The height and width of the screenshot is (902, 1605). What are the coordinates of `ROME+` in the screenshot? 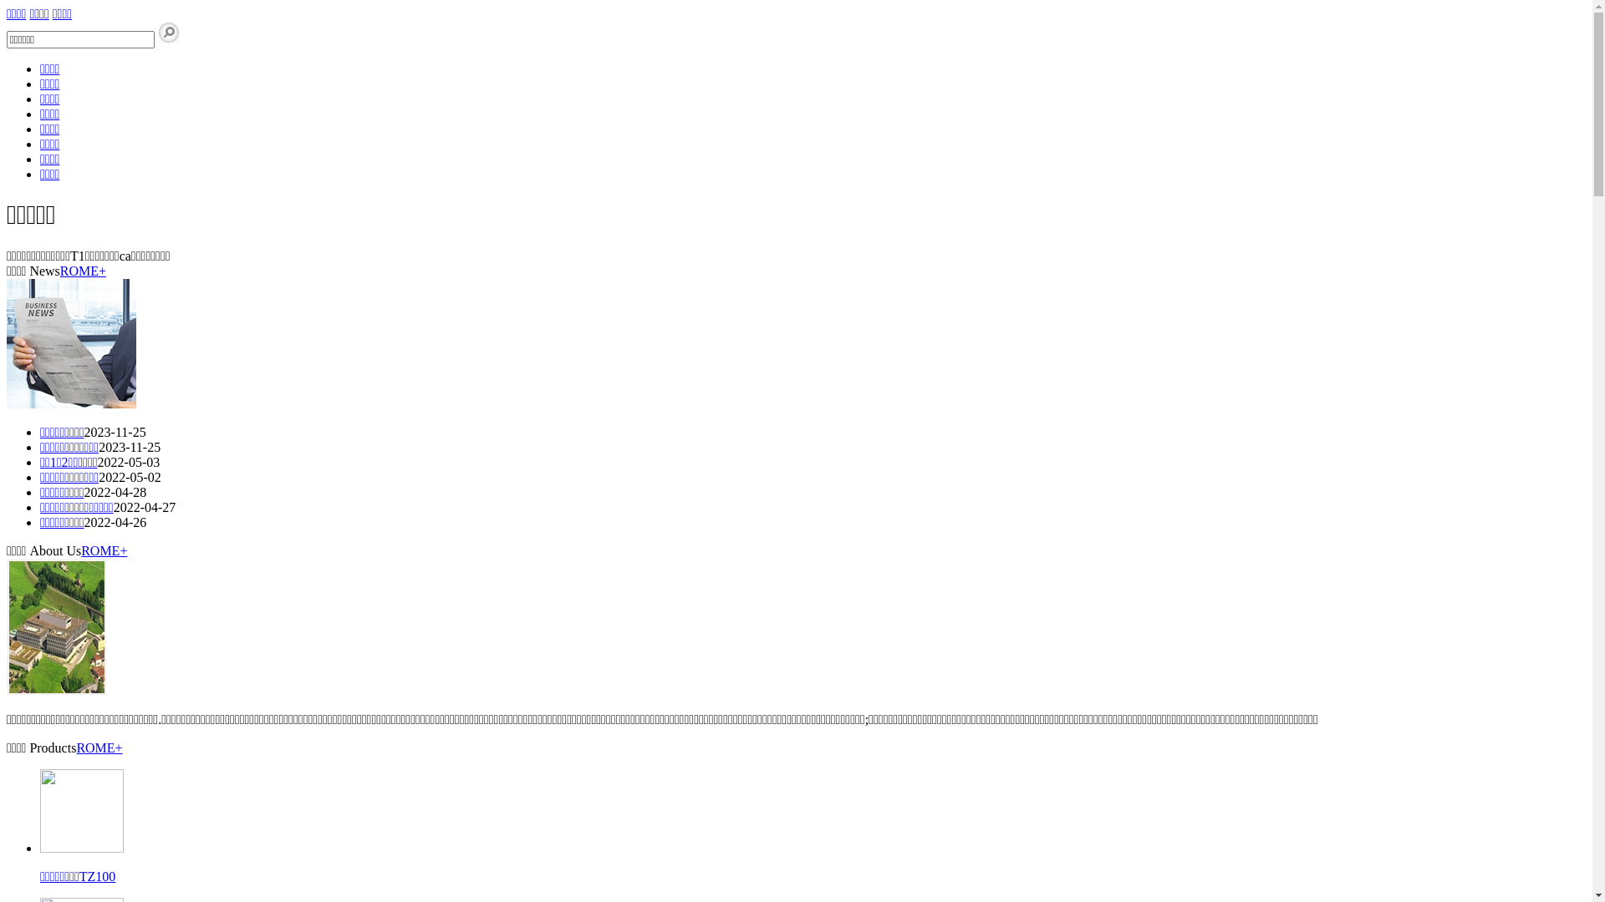 It's located at (104, 551).